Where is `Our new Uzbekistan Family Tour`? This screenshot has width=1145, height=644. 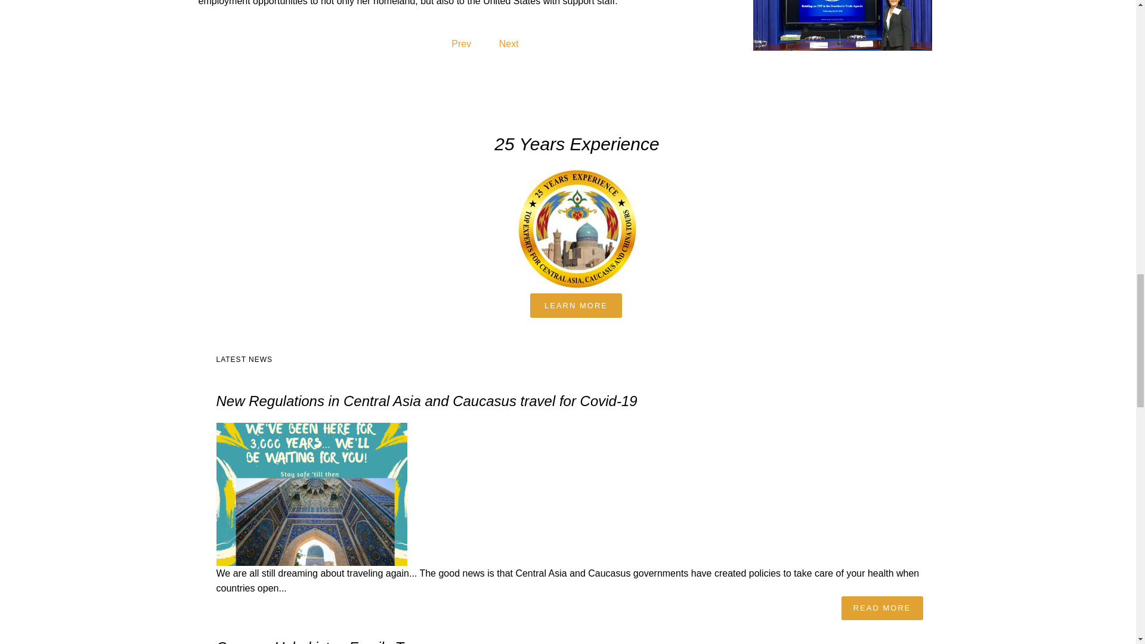 Our new Uzbekistan Family Tour is located at coordinates (319, 642).